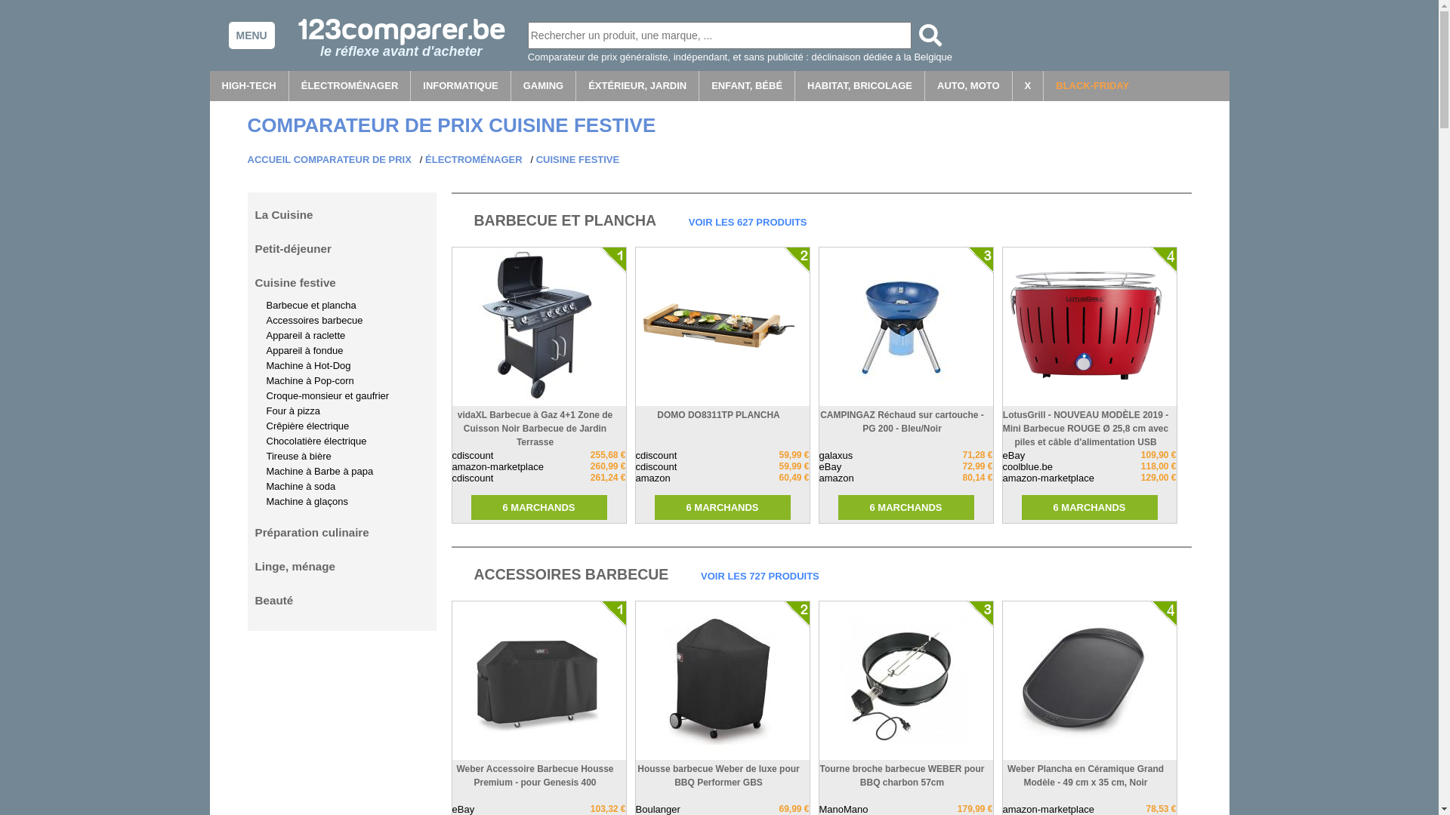 The image size is (1450, 815). Describe the element at coordinates (748, 222) in the screenshot. I see `VOIR LES 627 PRODUITS` at that location.